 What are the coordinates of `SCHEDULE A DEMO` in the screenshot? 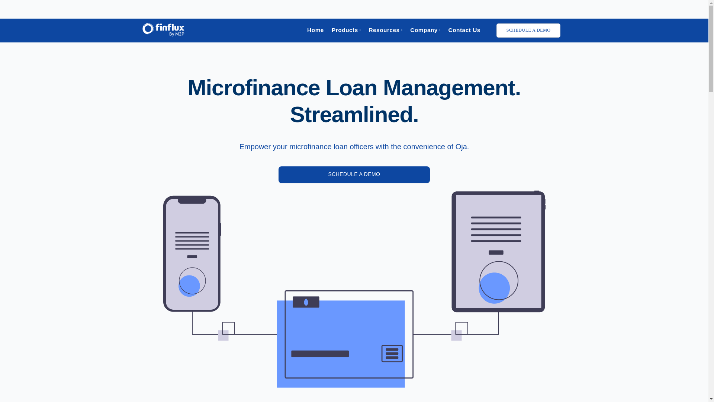 It's located at (354, 174).